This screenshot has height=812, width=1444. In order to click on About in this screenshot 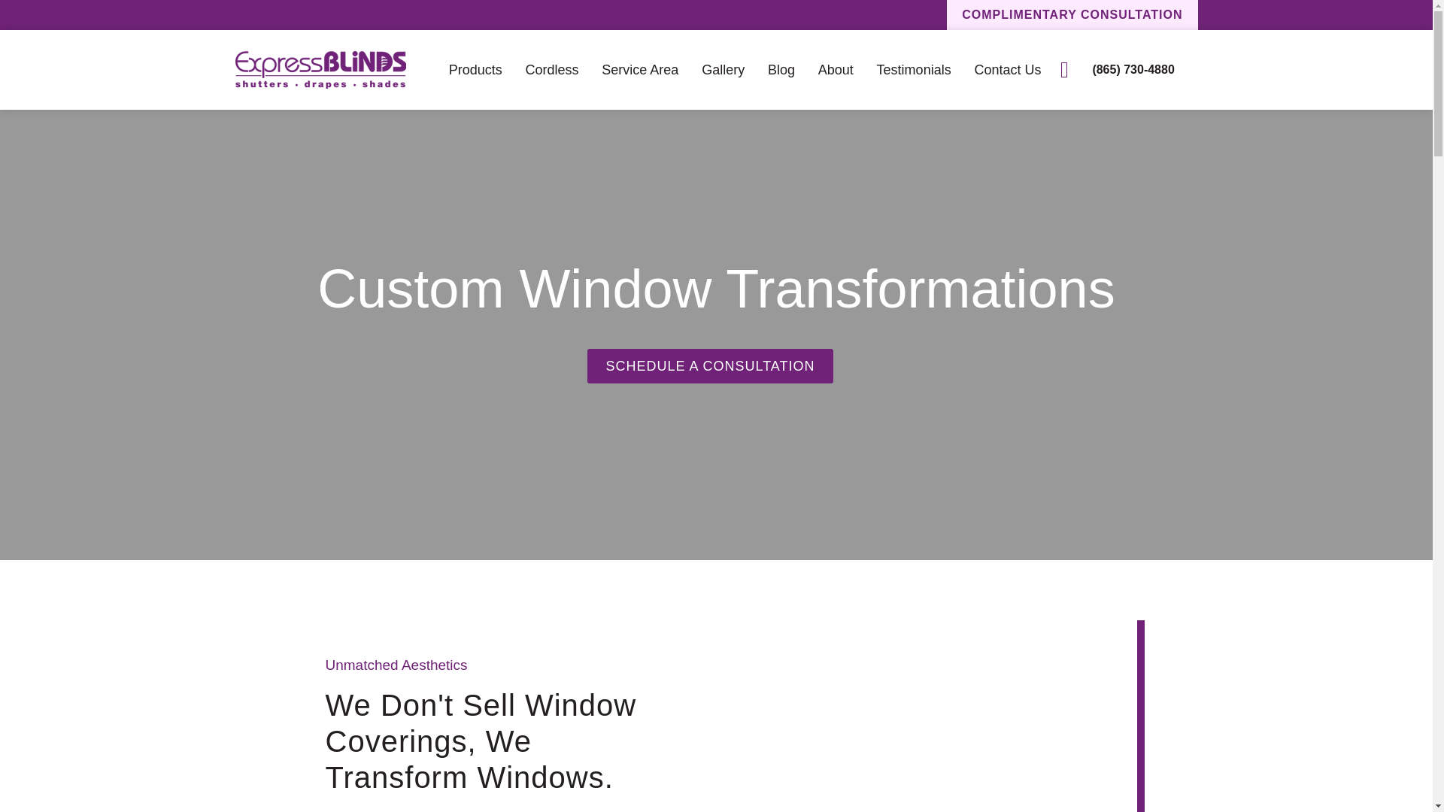, I will do `click(836, 69)`.